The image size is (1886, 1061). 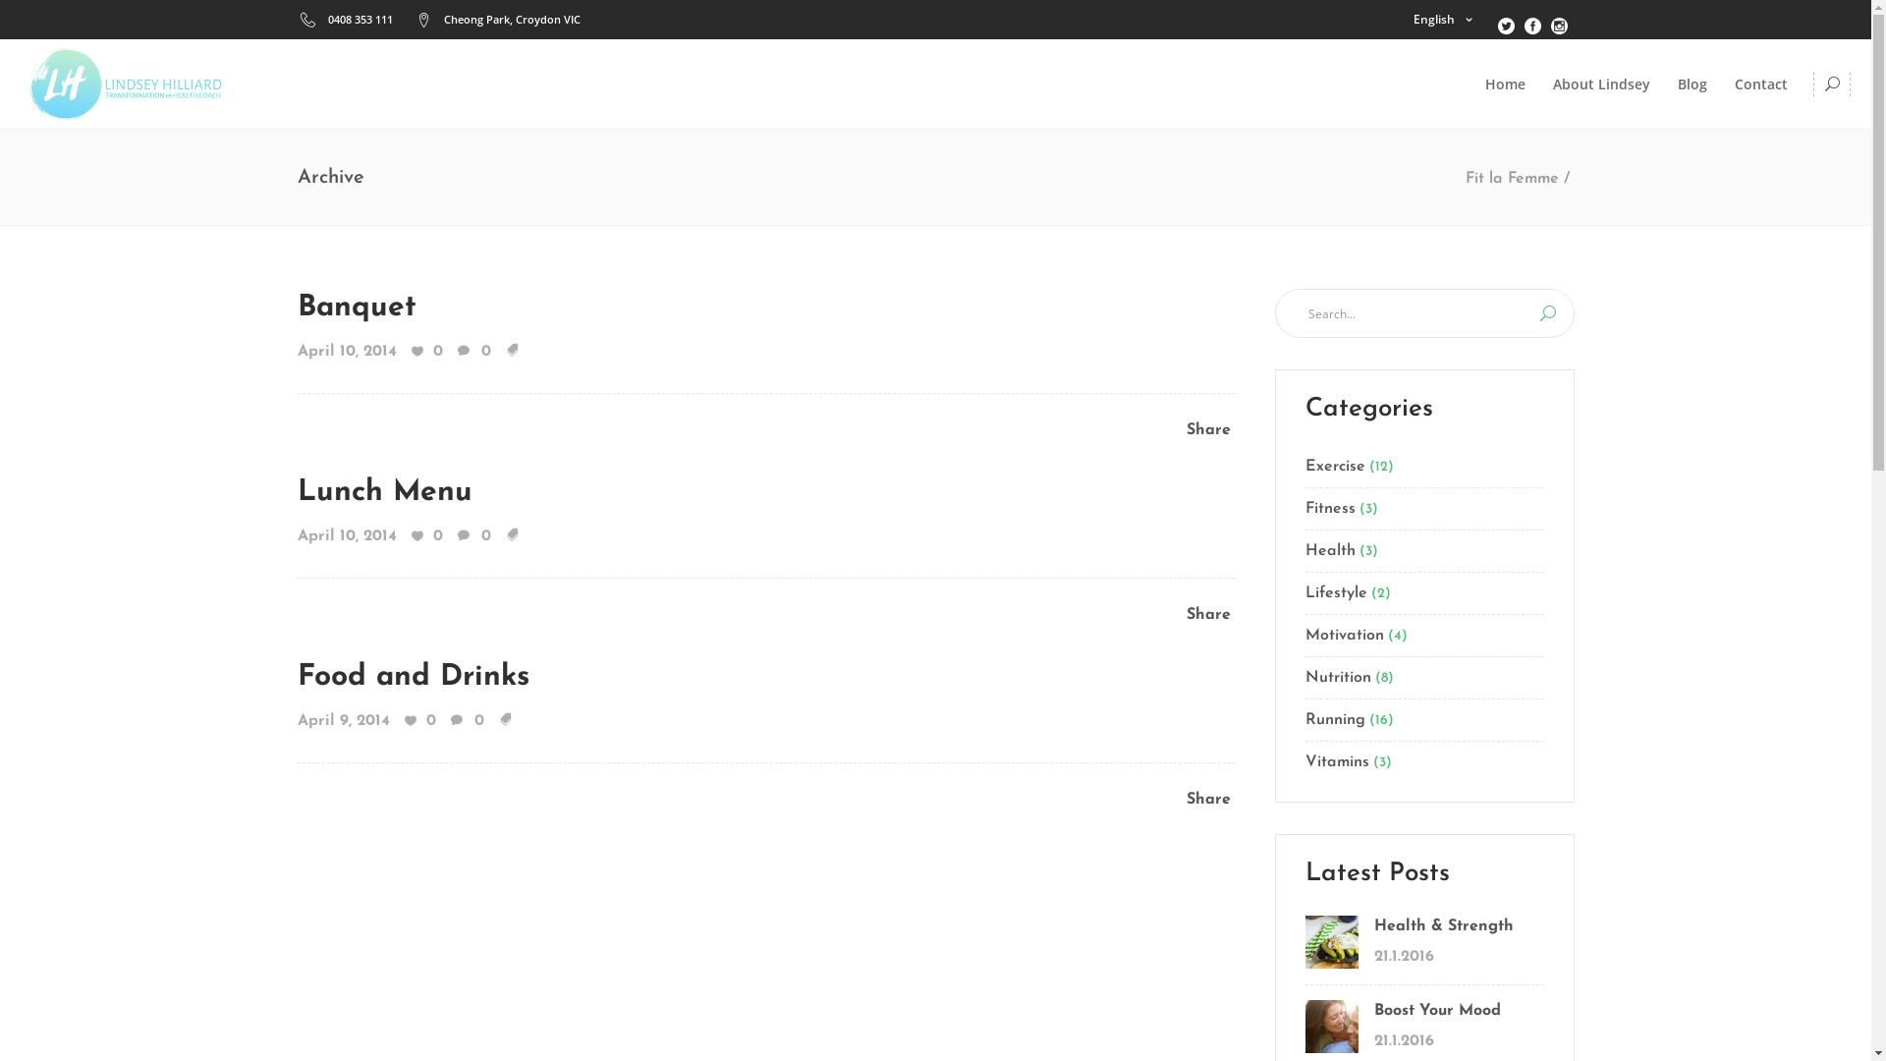 What do you see at coordinates (1334, 720) in the screenshot?
I see `Running` at bounding box center [1334, 720].